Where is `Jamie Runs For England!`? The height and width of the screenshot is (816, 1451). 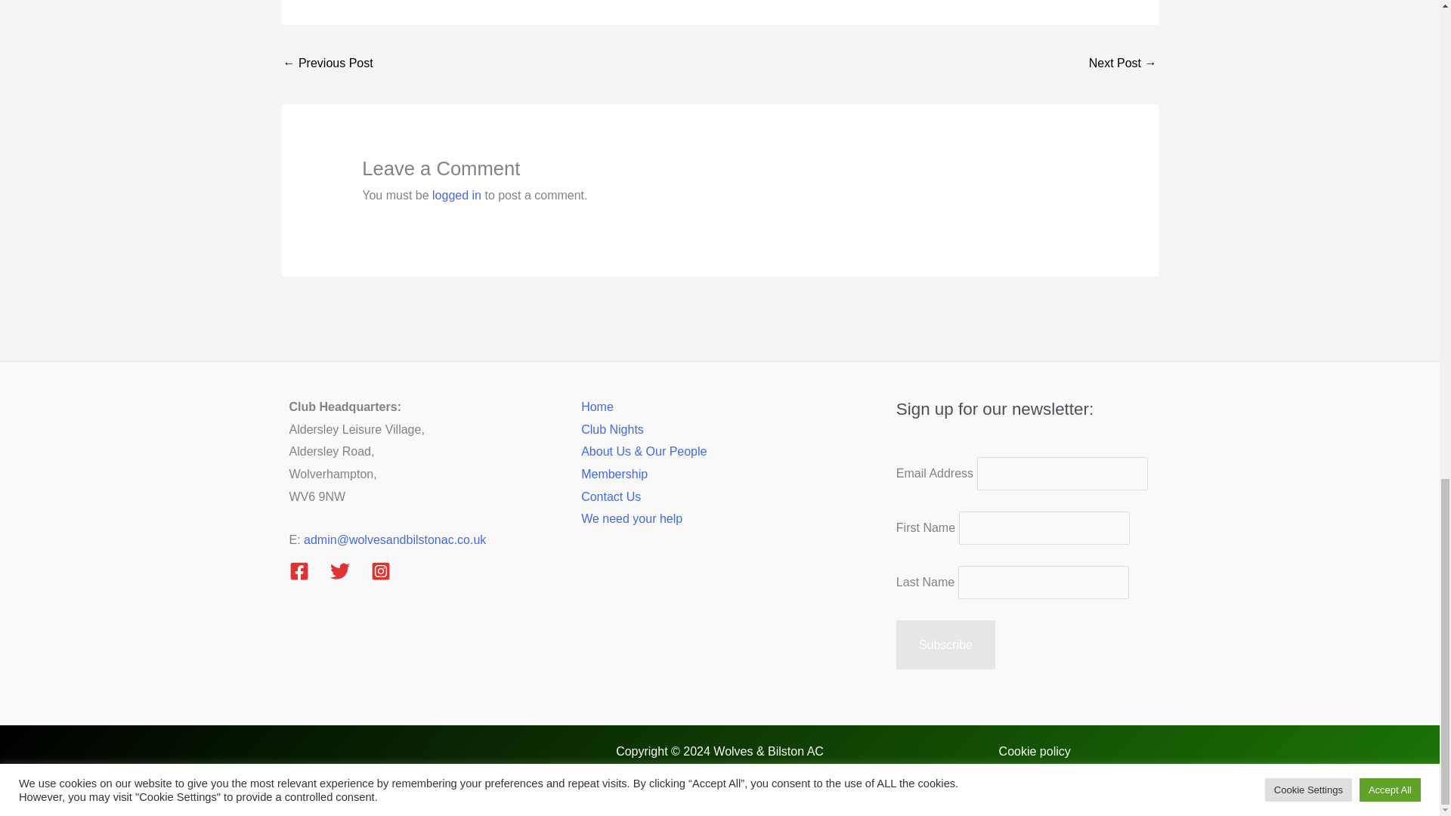 Jamie Runs For England! is located at coordinates (328, 63).